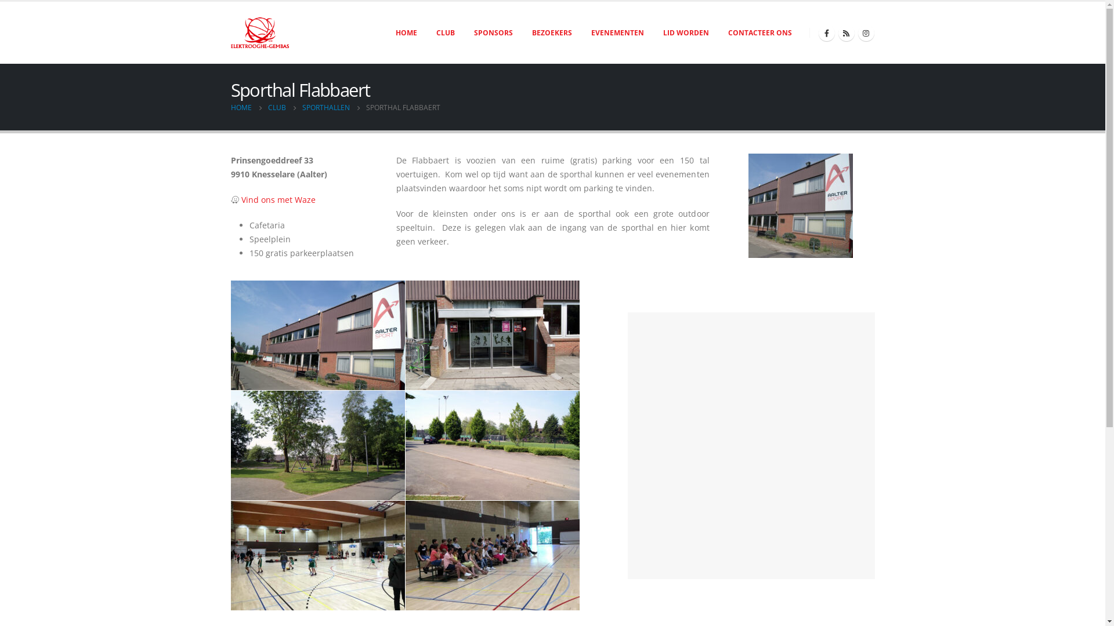 This screenshot has height=626, width=1114. What do you see at coordinates (318, 555) in the screenshot?
I see `Sporthal Flabbaert` at bounding box center [318, 555].